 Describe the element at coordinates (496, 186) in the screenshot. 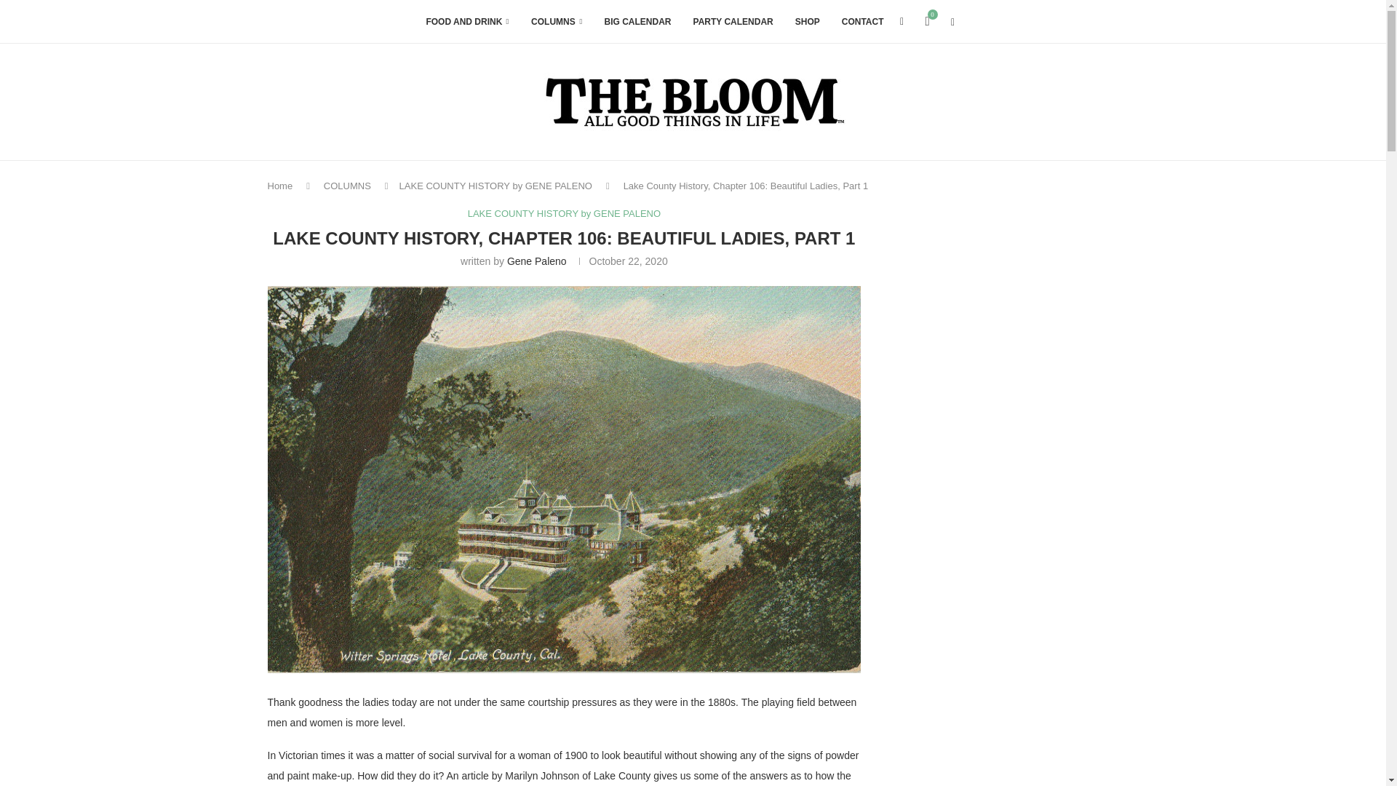

I see `LAKE COUNTY HISTORY by GENE PALENO` at that location.